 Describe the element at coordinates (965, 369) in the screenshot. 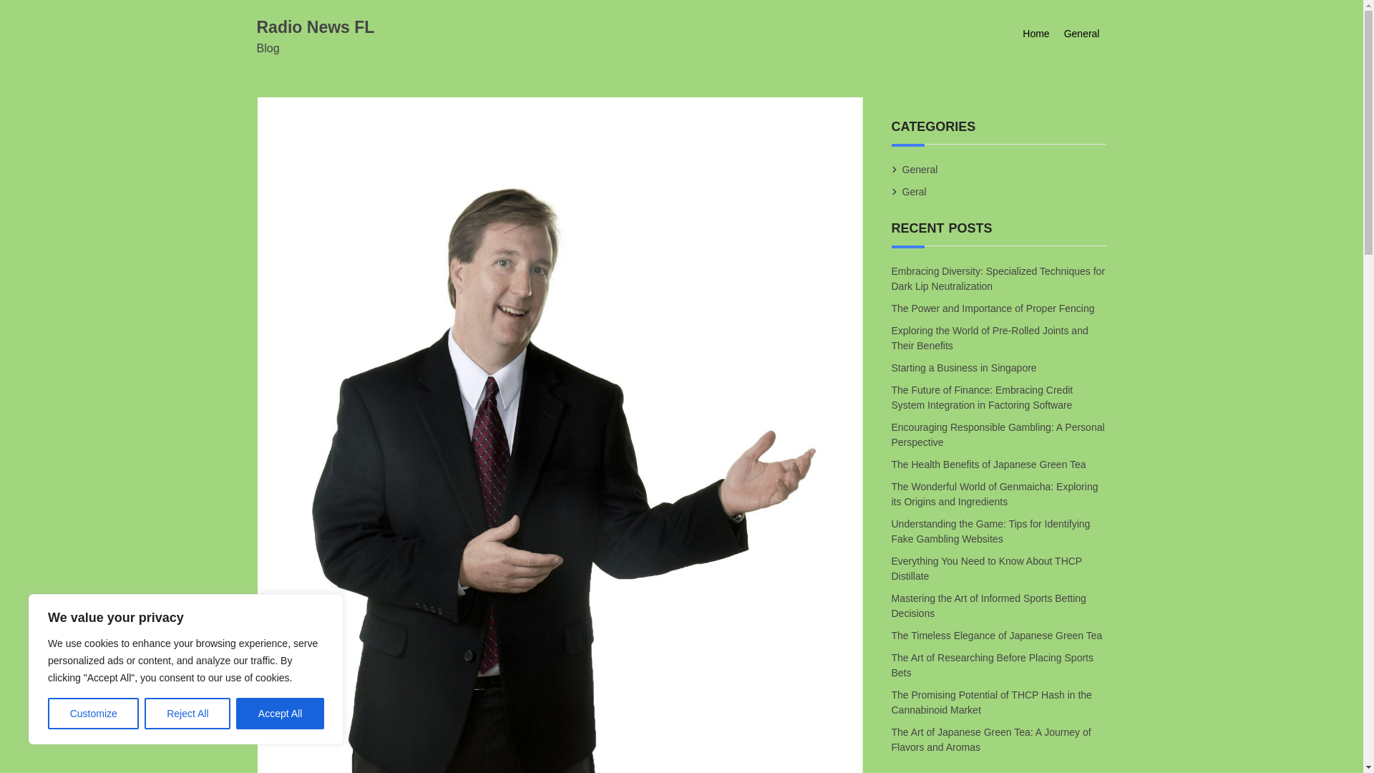

I see `Starting a Business in Singapore` at that location.